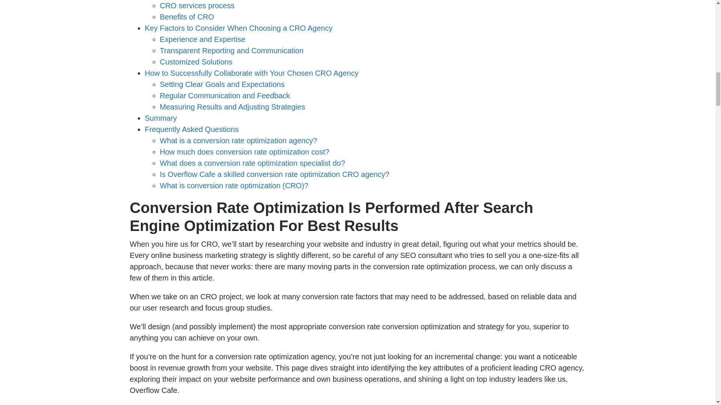  I want to click on Regular Communication and Feedback, so click(225, 95).